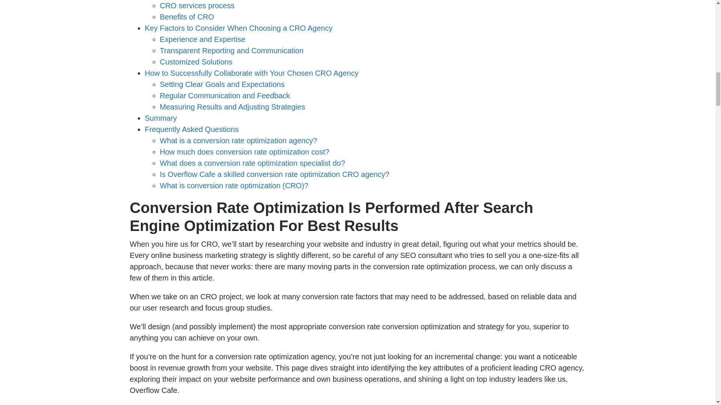  I want to click on Regular Communication and Feedback, so click(225, 95).